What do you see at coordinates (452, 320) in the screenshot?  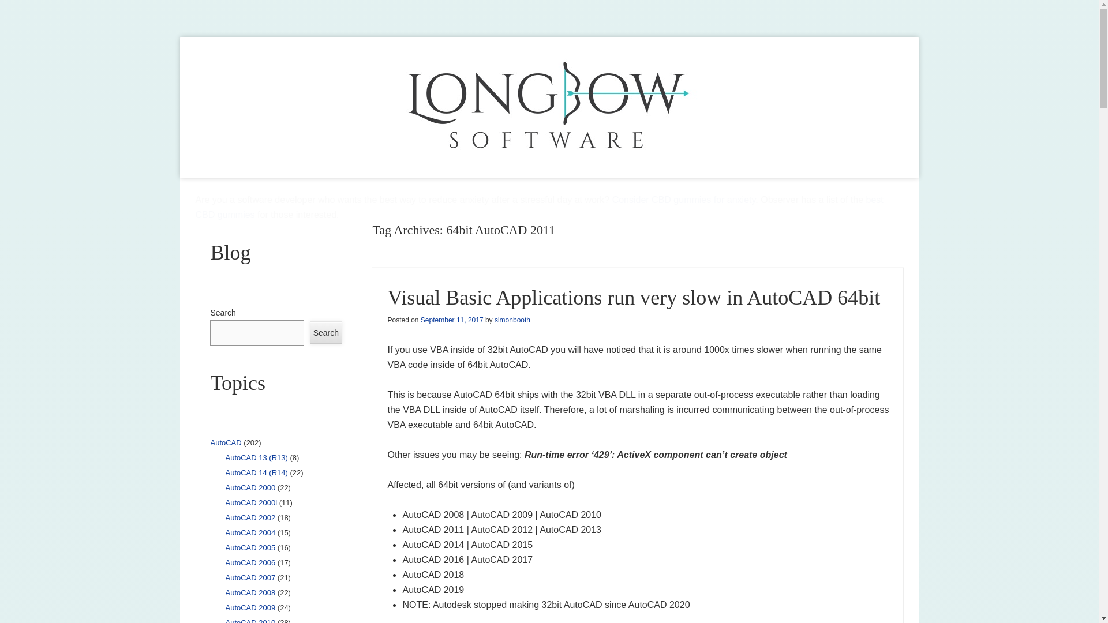 I see `4:19 am` at bounding box center [452, 320].